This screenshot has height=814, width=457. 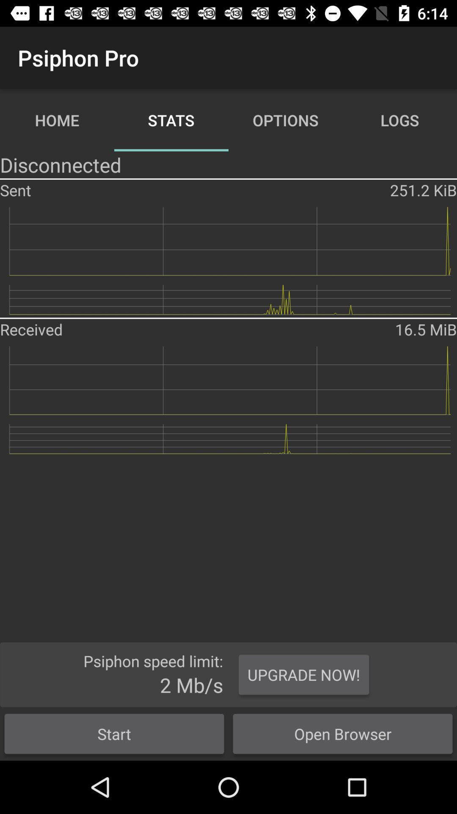 What do you see at coordinates (304, 675) in the screenshot?
I see `launch upgrade now! icon` at bounding box center [304, 675].